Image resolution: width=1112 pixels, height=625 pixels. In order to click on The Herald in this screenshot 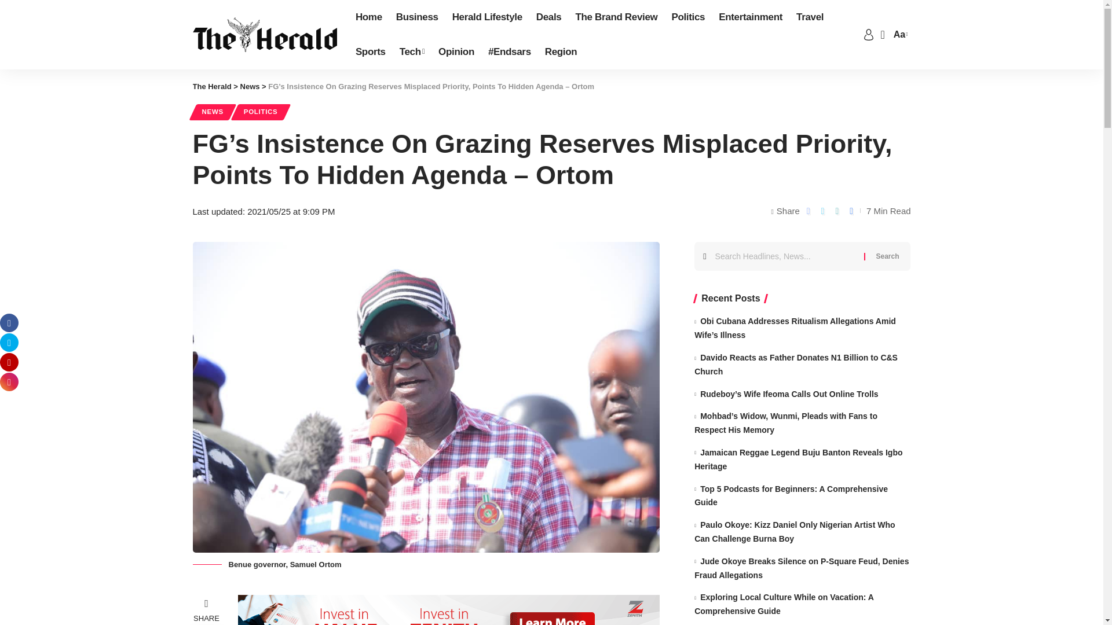, I will do `click(264, 35)`.